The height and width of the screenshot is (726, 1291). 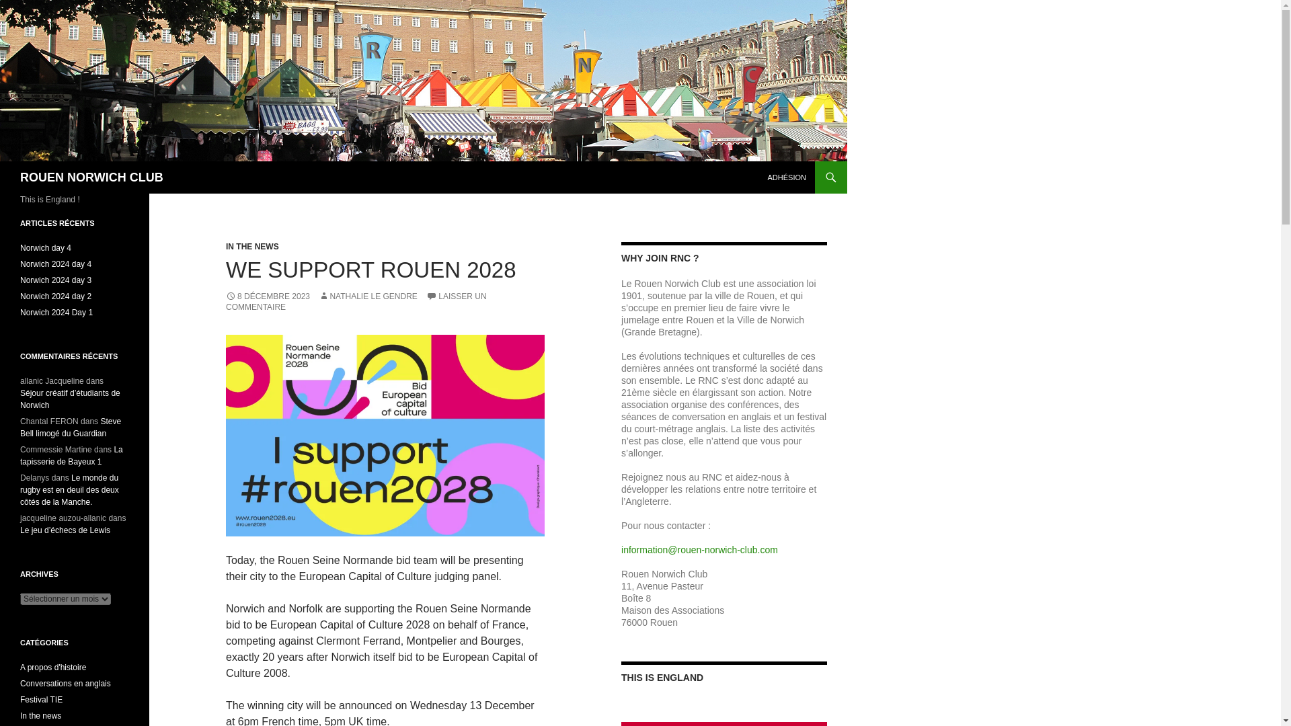 What do you see at coordinates (91, 177) in the screenshot?
I see `ROUEN NORWICH CLUB` at bounding box center [91, 177].